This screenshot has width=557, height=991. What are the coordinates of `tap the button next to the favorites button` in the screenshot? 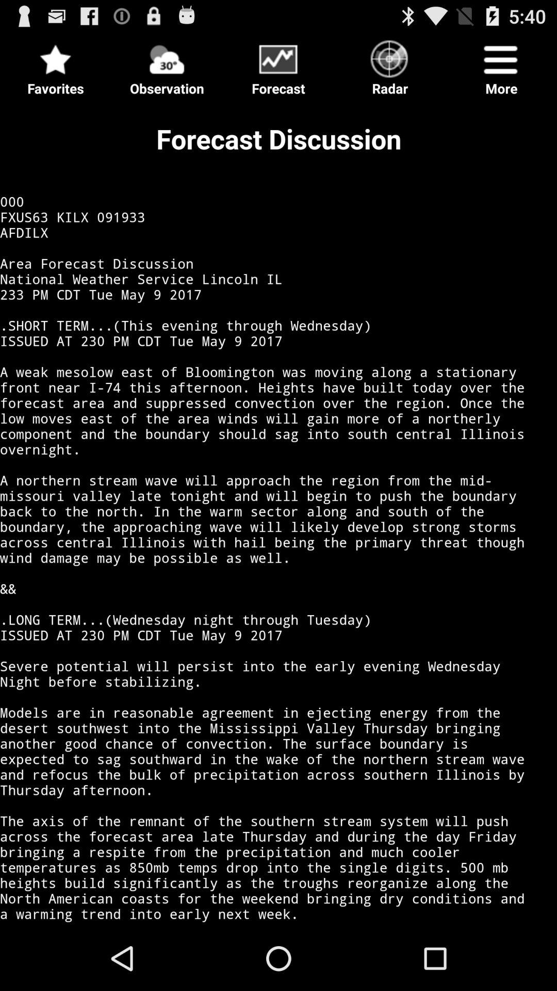 It's located at (167, 65).